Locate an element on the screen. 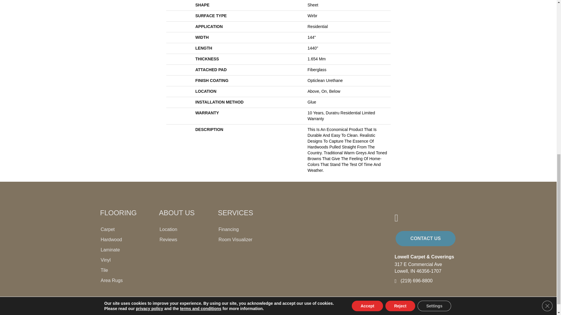 Image resolution: width=561 pixels, height=315 pixels. FLOORING is located at coordinates (118, 213).